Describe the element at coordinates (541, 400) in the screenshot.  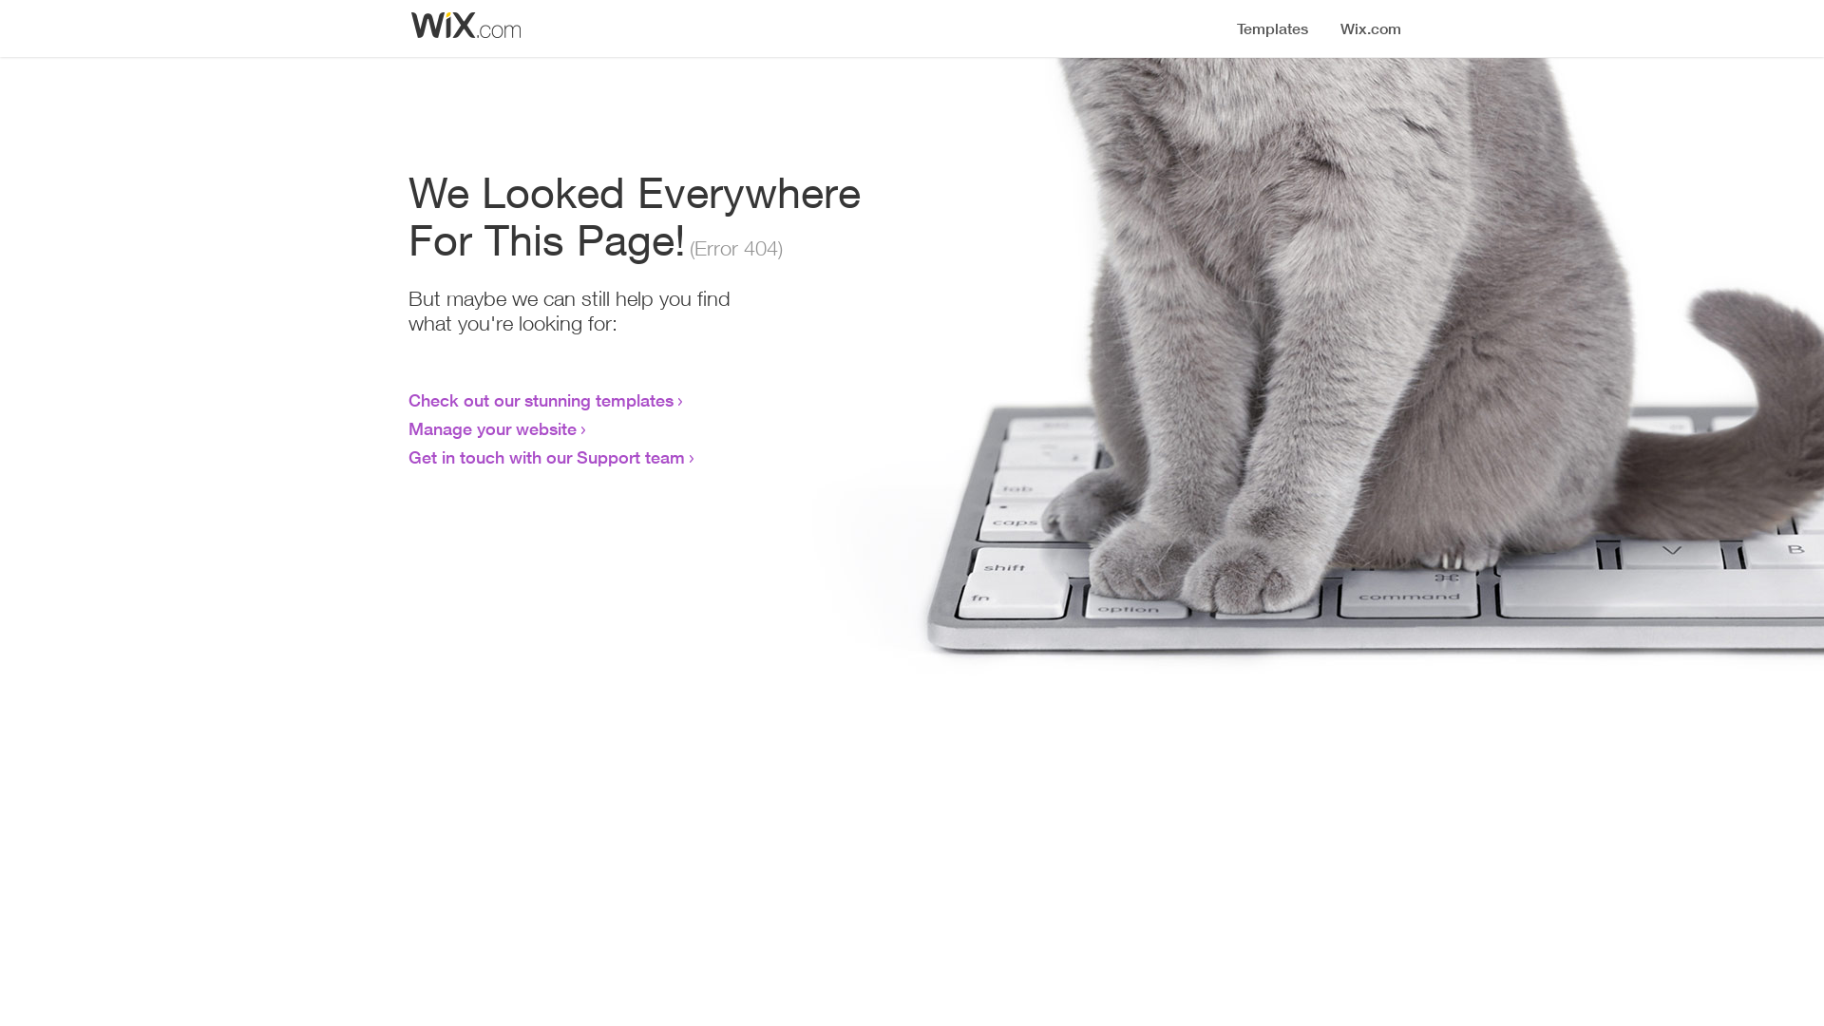
I see `Check out our stunning templates` at that location.